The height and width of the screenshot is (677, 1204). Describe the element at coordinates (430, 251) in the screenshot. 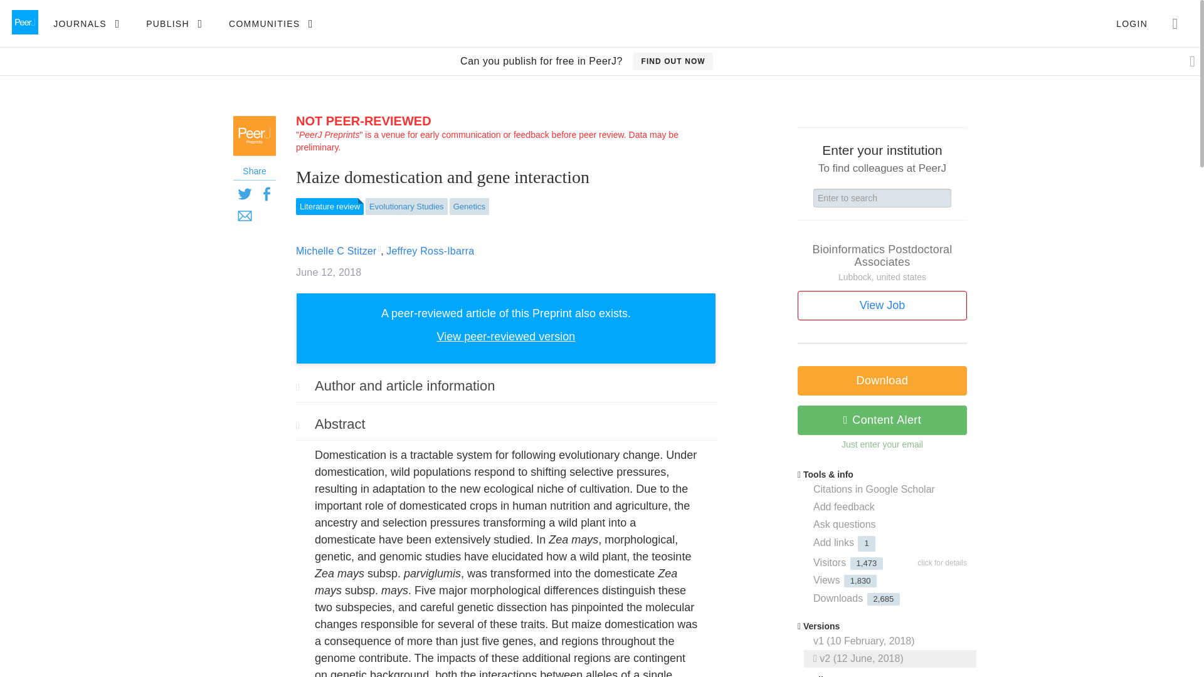

I see `Jeffrey Ross-Ibarra` at that location.